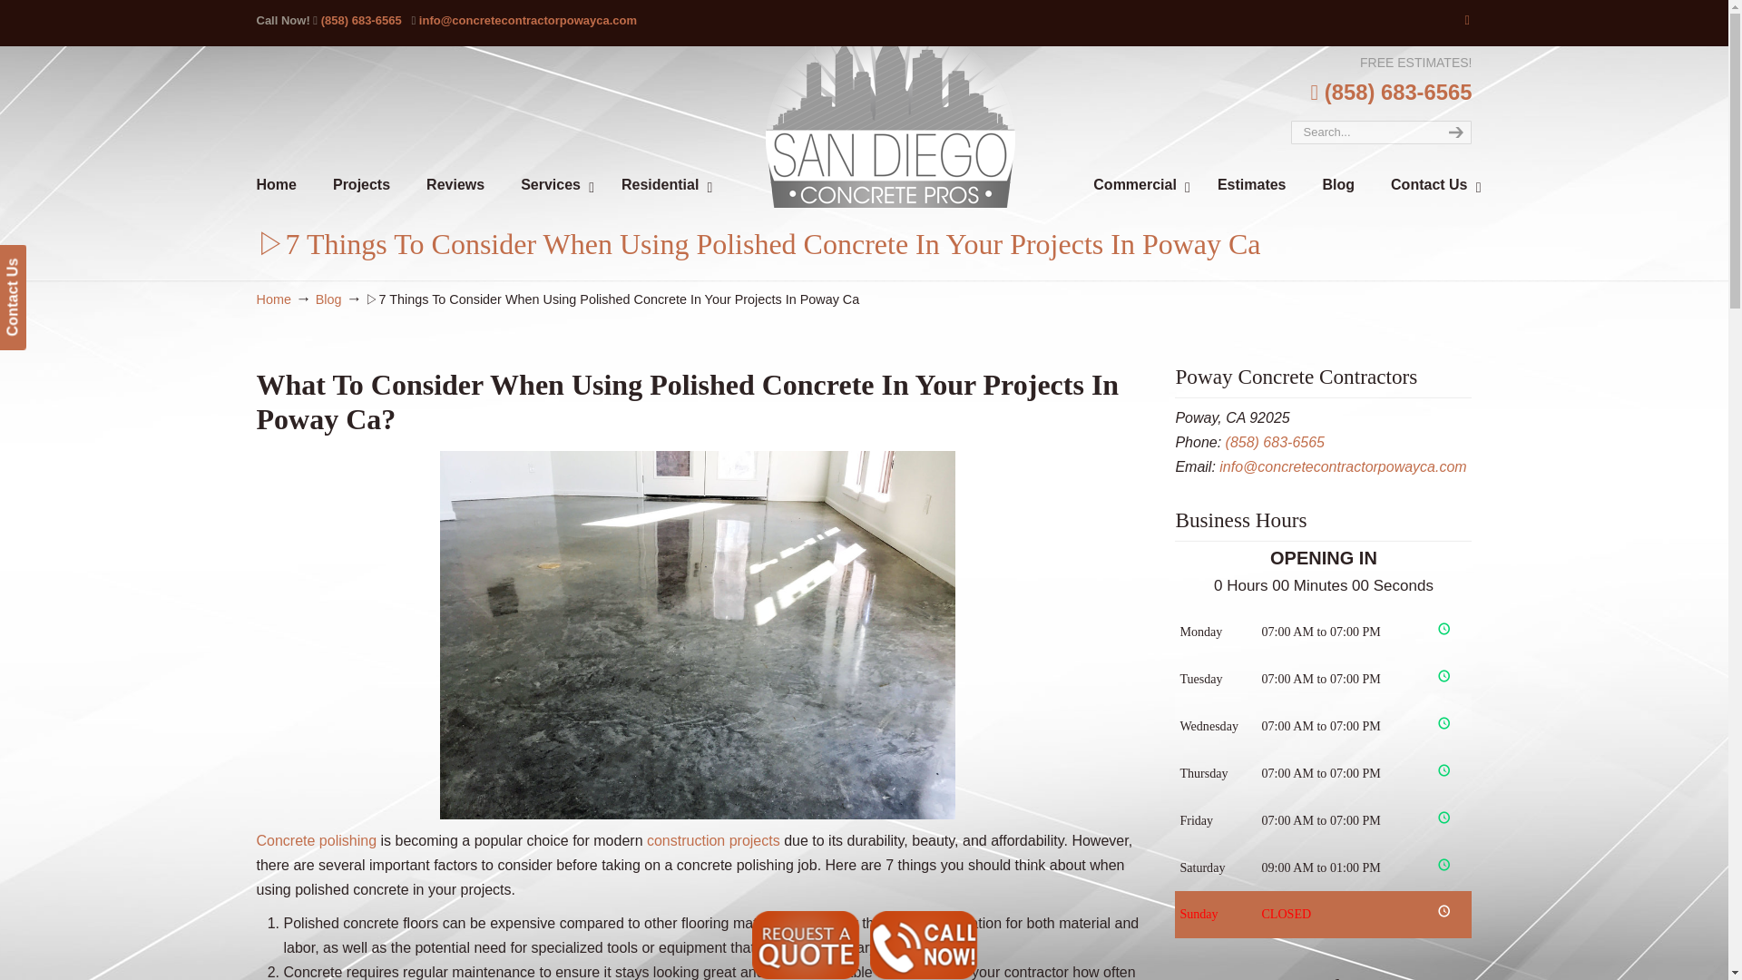 The height and width of the screenshot is (980, 1742). I want to click on Phone, so click(1275, 442).